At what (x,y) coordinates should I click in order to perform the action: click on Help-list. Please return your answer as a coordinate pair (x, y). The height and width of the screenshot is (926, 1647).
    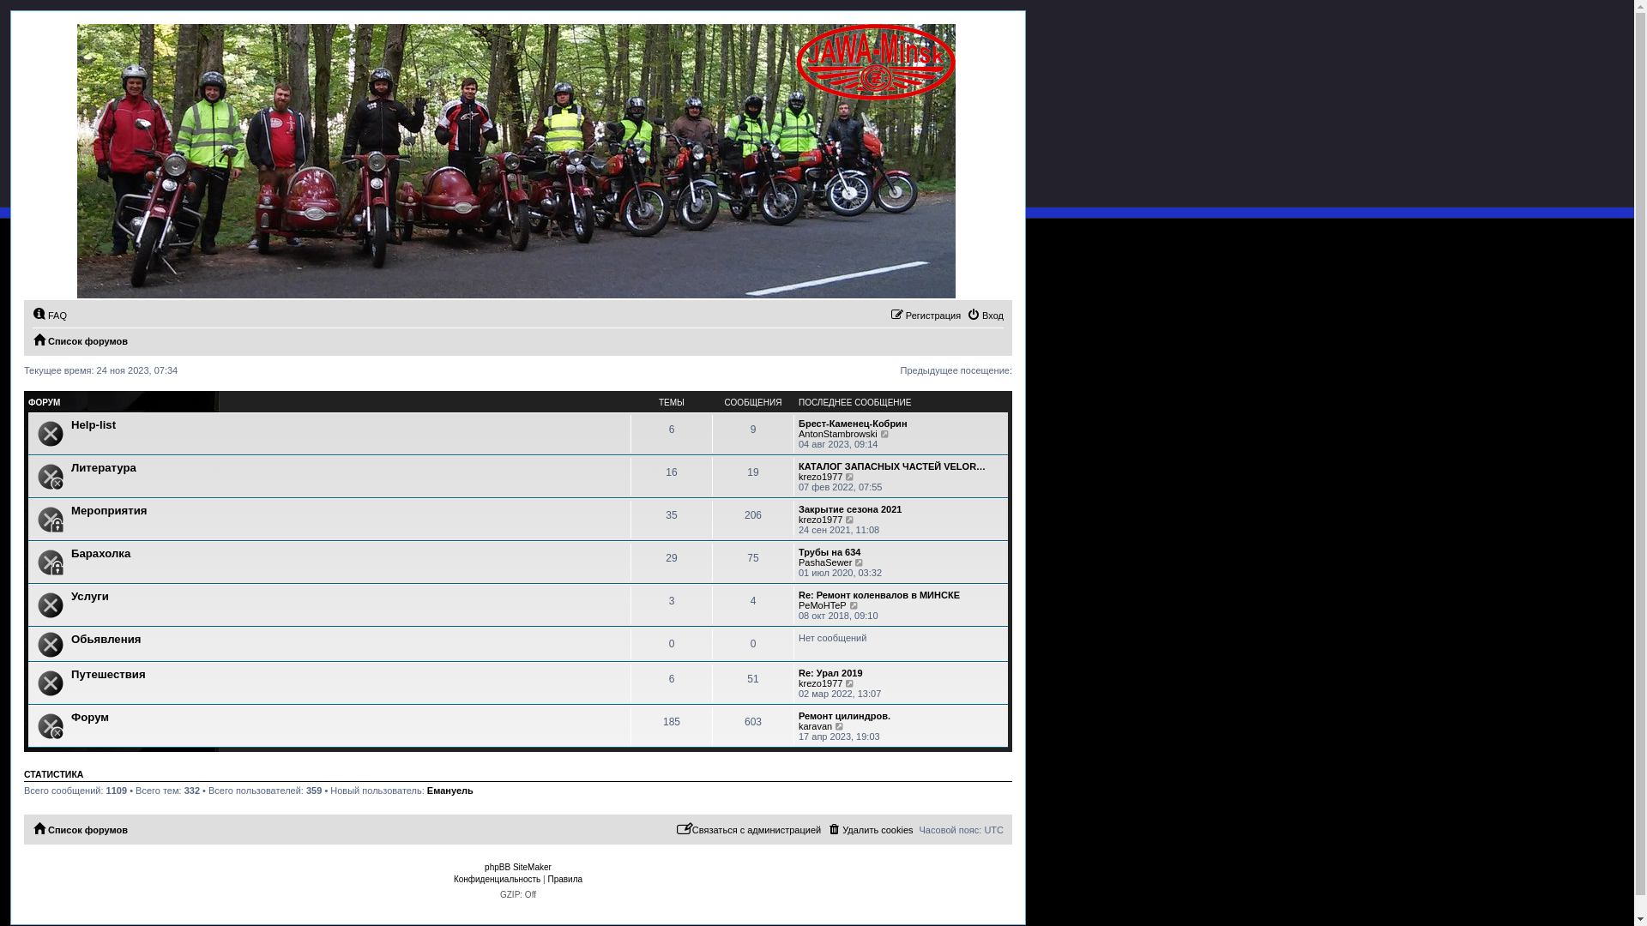
    Looking at the image, I should click on (94, 425).